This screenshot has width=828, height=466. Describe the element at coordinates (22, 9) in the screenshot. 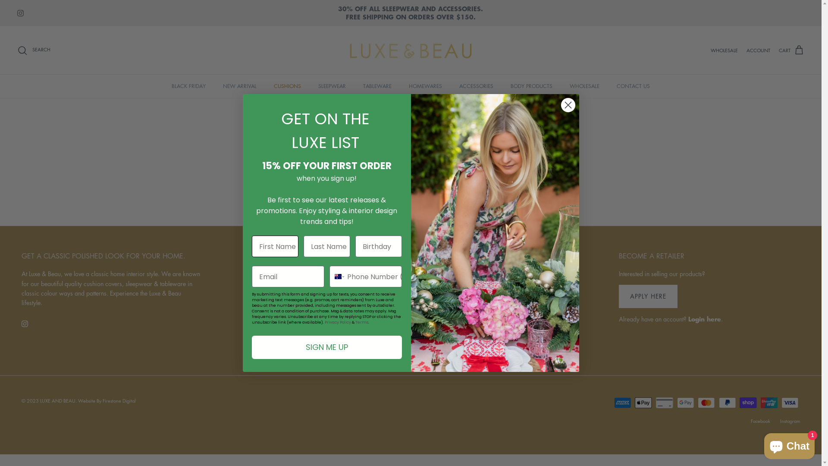

I see `Submit` at that location.